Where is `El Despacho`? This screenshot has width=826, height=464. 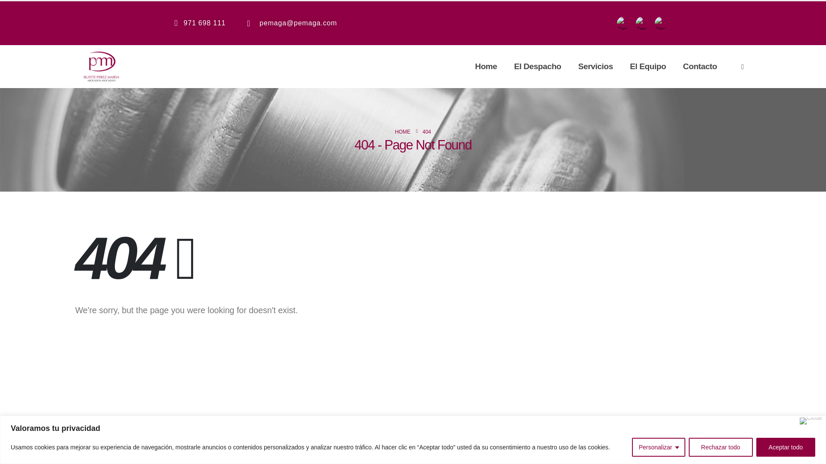
El Despacho is located at coordinates (538, 66).